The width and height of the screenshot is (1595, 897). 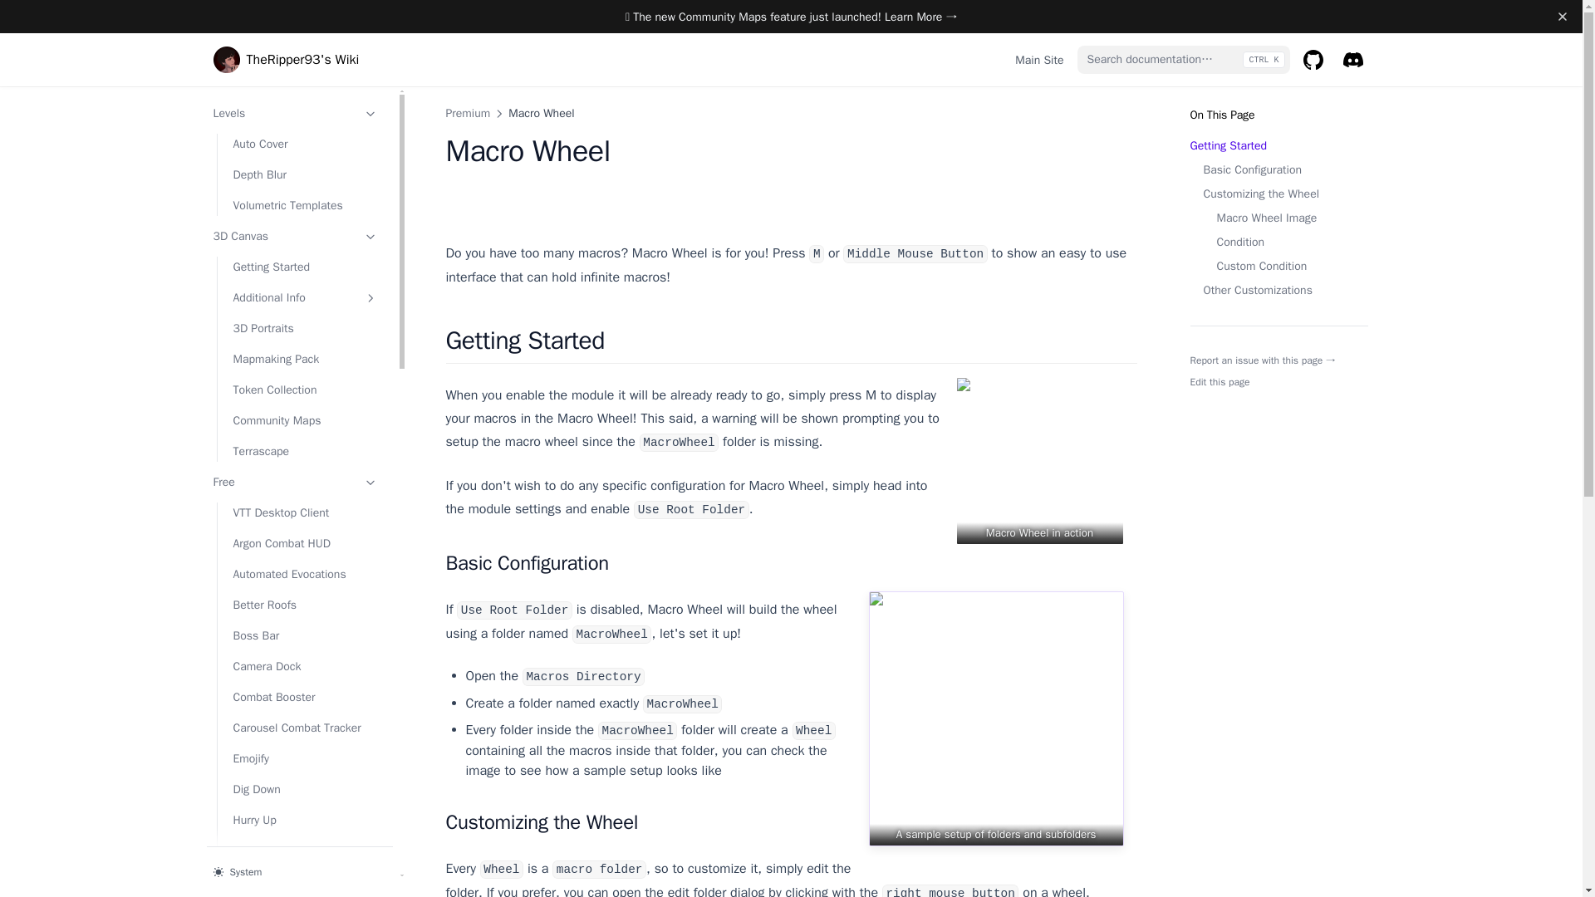 What do you see at coordinates (305, 328) in the screenshot?
I see `3D Portraits` at bounding box center [305, 328].